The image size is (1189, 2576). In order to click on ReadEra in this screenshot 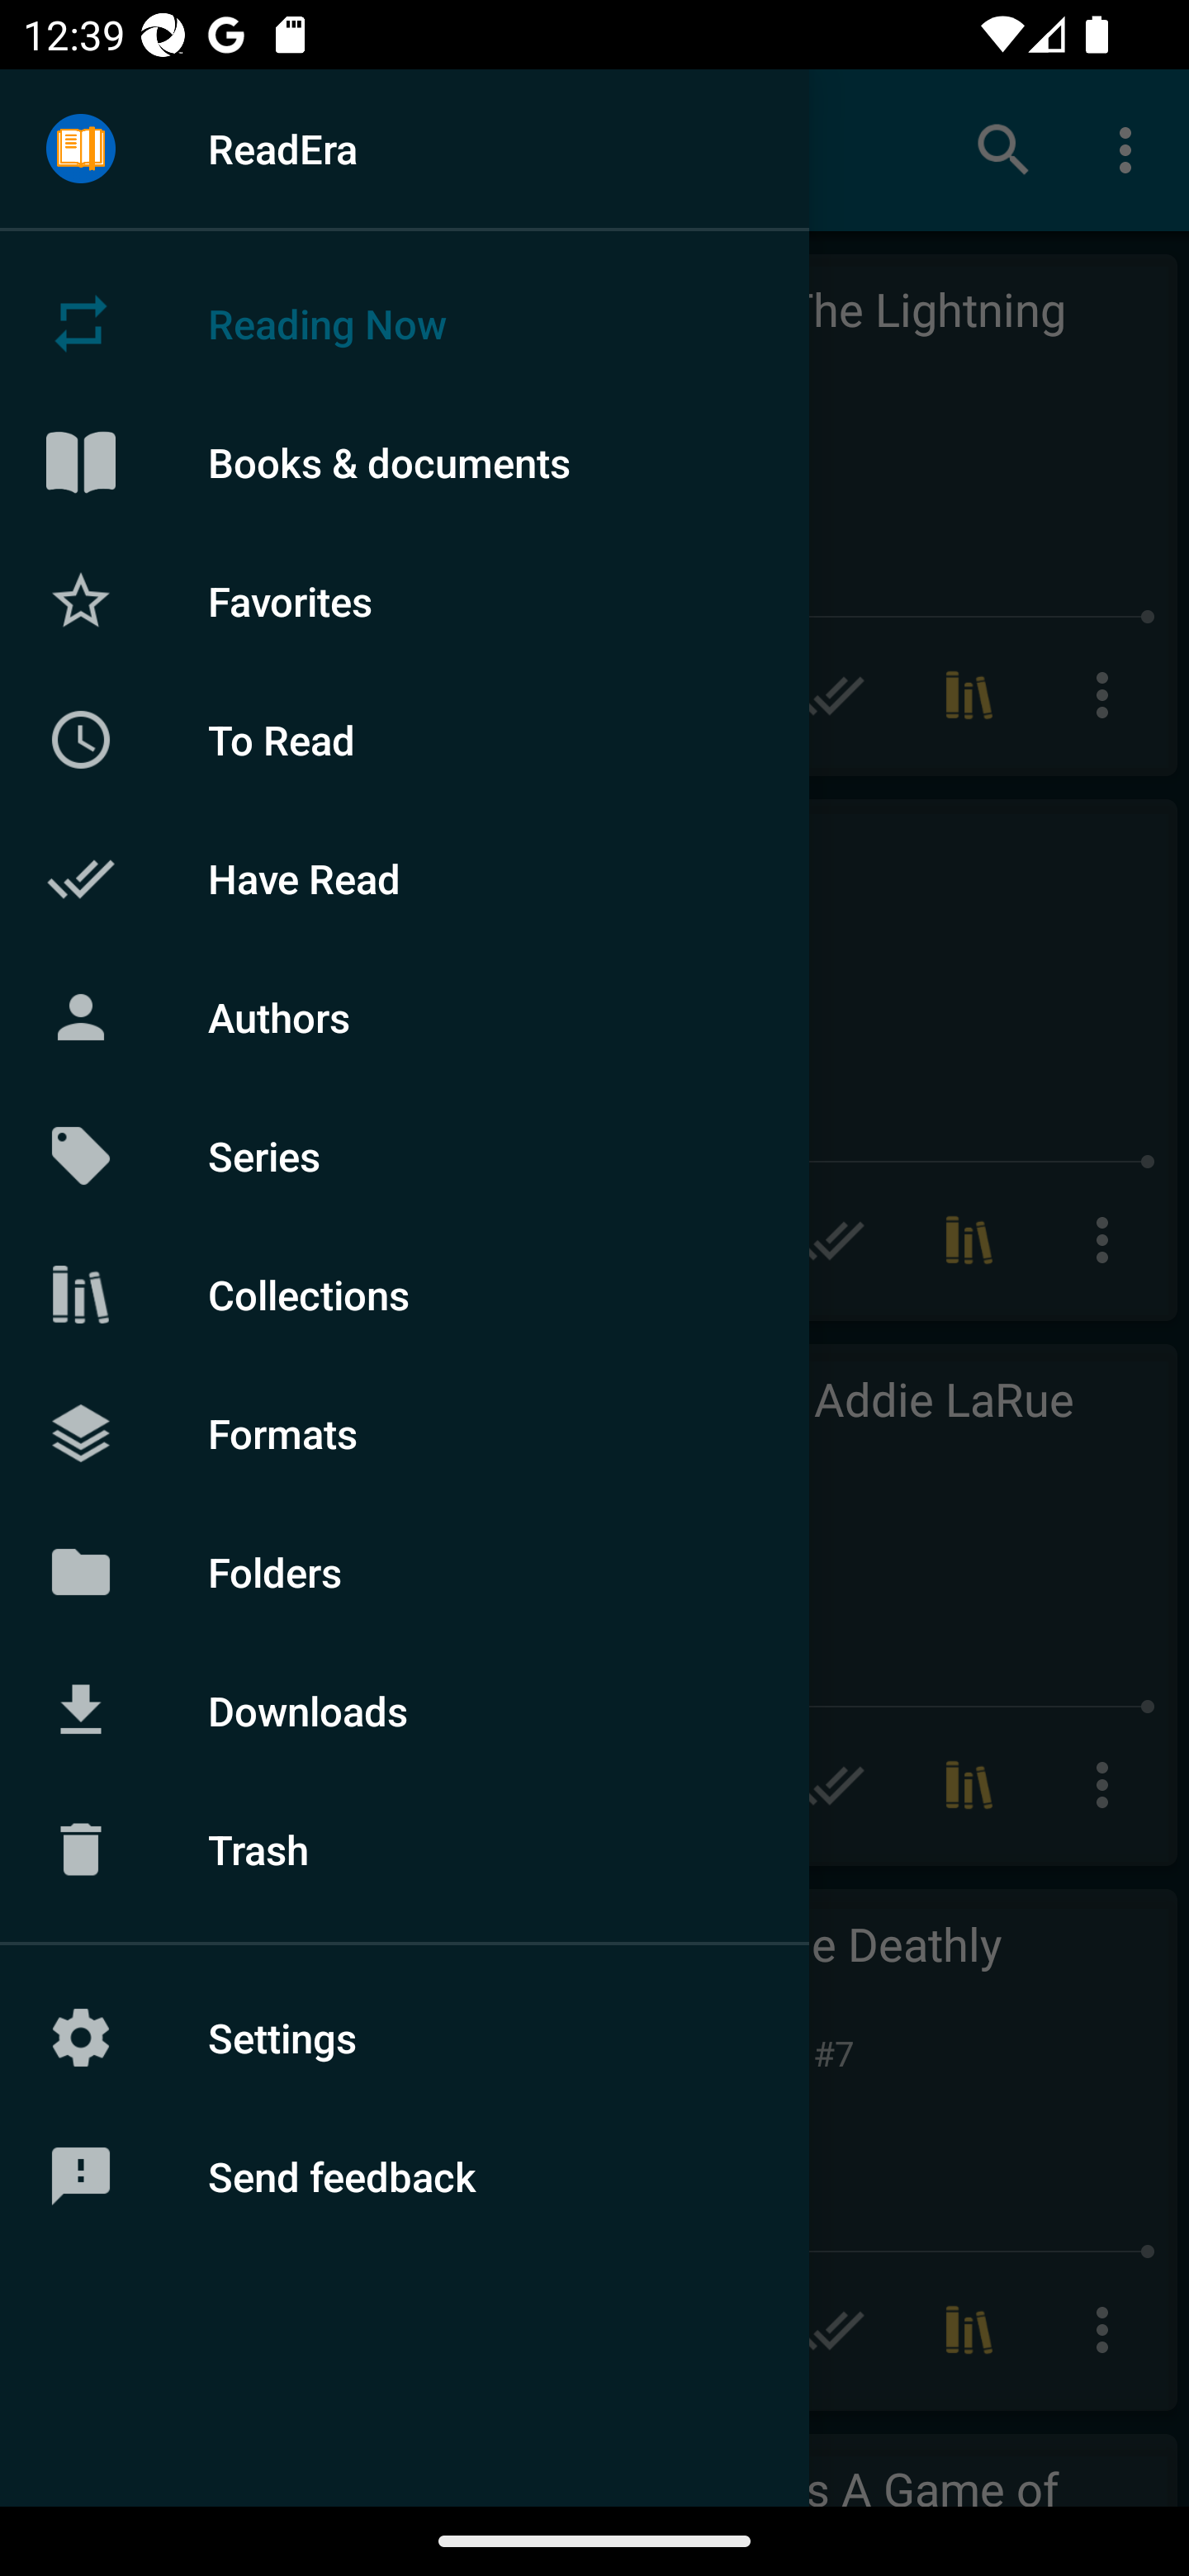, I will do `click(405, 148)`.